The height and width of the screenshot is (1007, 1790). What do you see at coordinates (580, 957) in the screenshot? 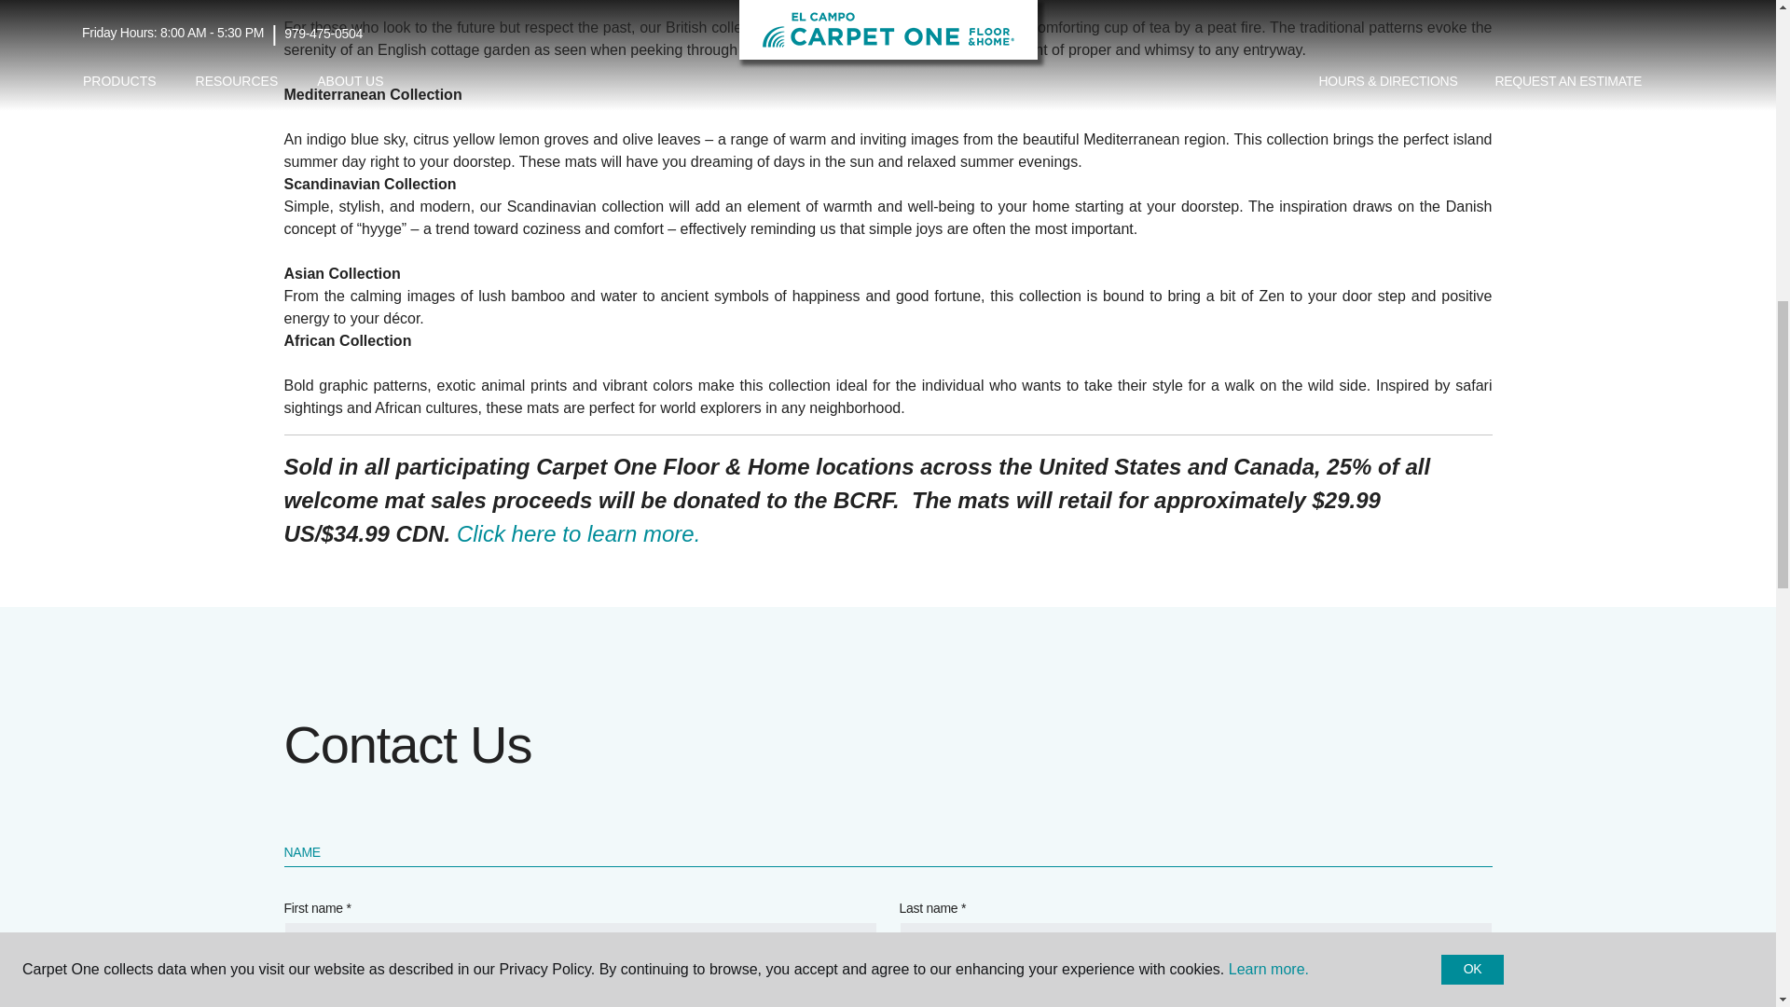
I see `FirstName` at bounding box center [580, 957].